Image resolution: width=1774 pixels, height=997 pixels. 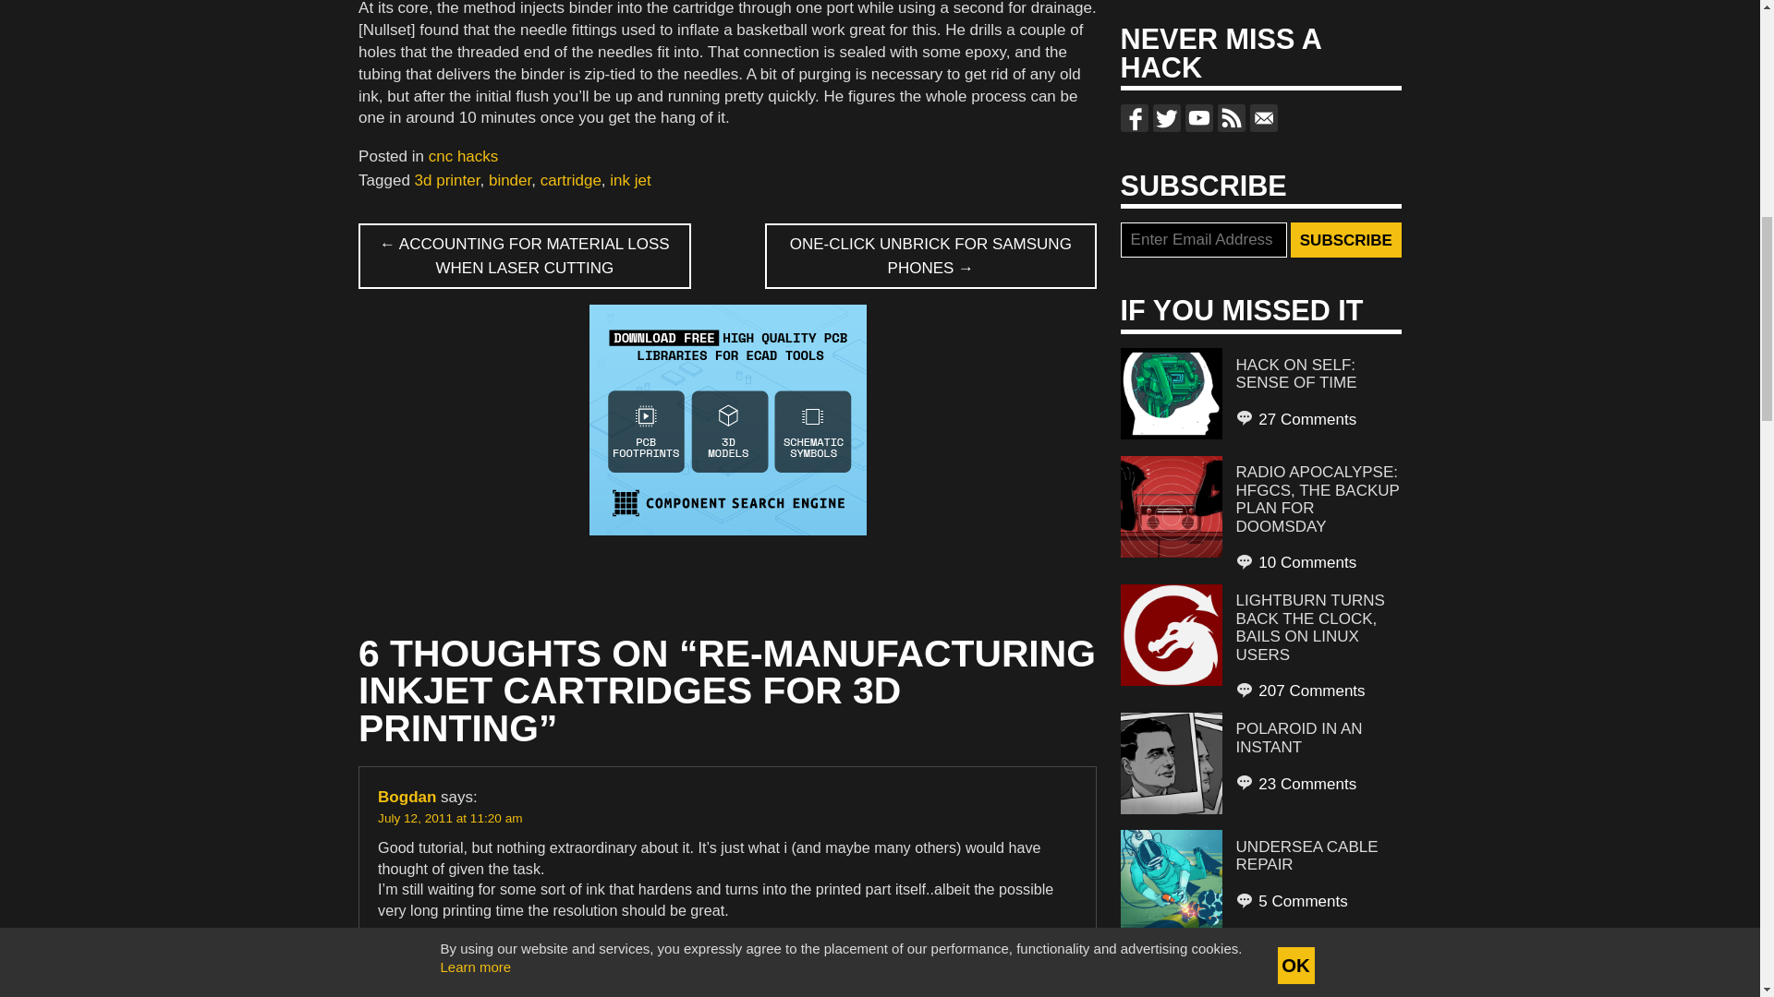 What do you see at coordinates (1030, 947) in the screenshot?
I see `Report comment` at bounding box center [1030, 947].